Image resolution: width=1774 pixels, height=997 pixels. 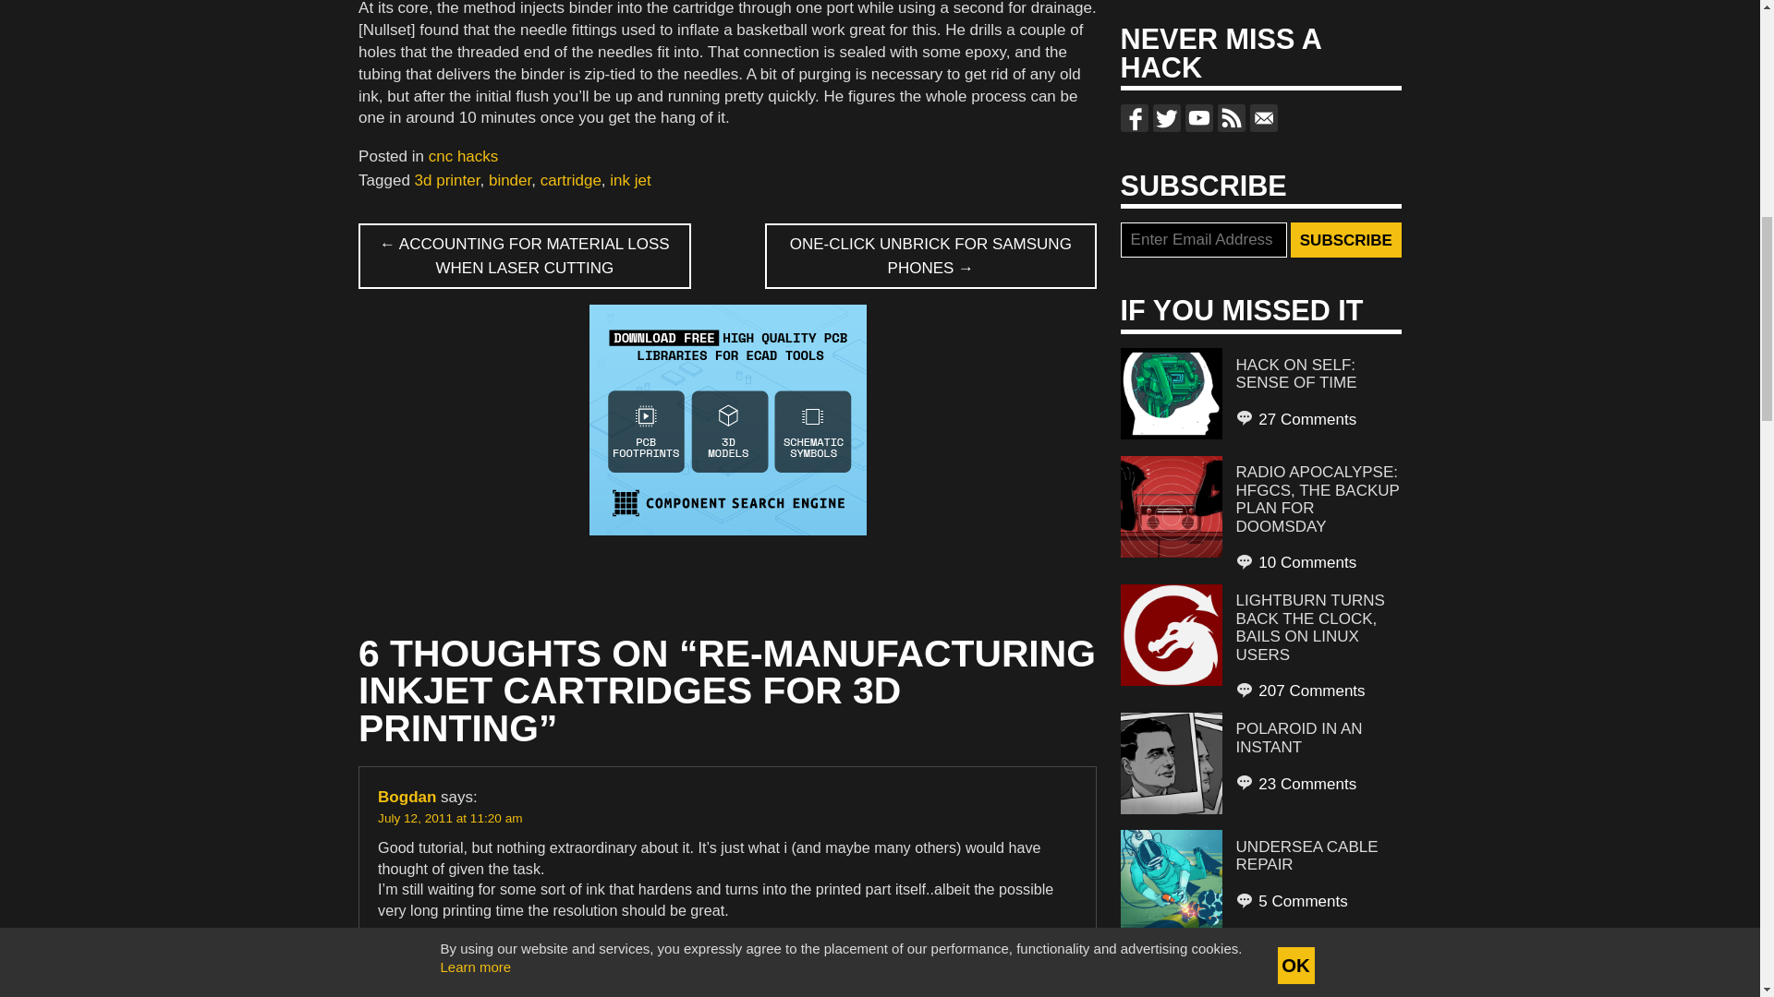 What do you see at coordinates (1030, 947) in the screenshot?
I see `Report comment` at bounding box center [1030, 947].